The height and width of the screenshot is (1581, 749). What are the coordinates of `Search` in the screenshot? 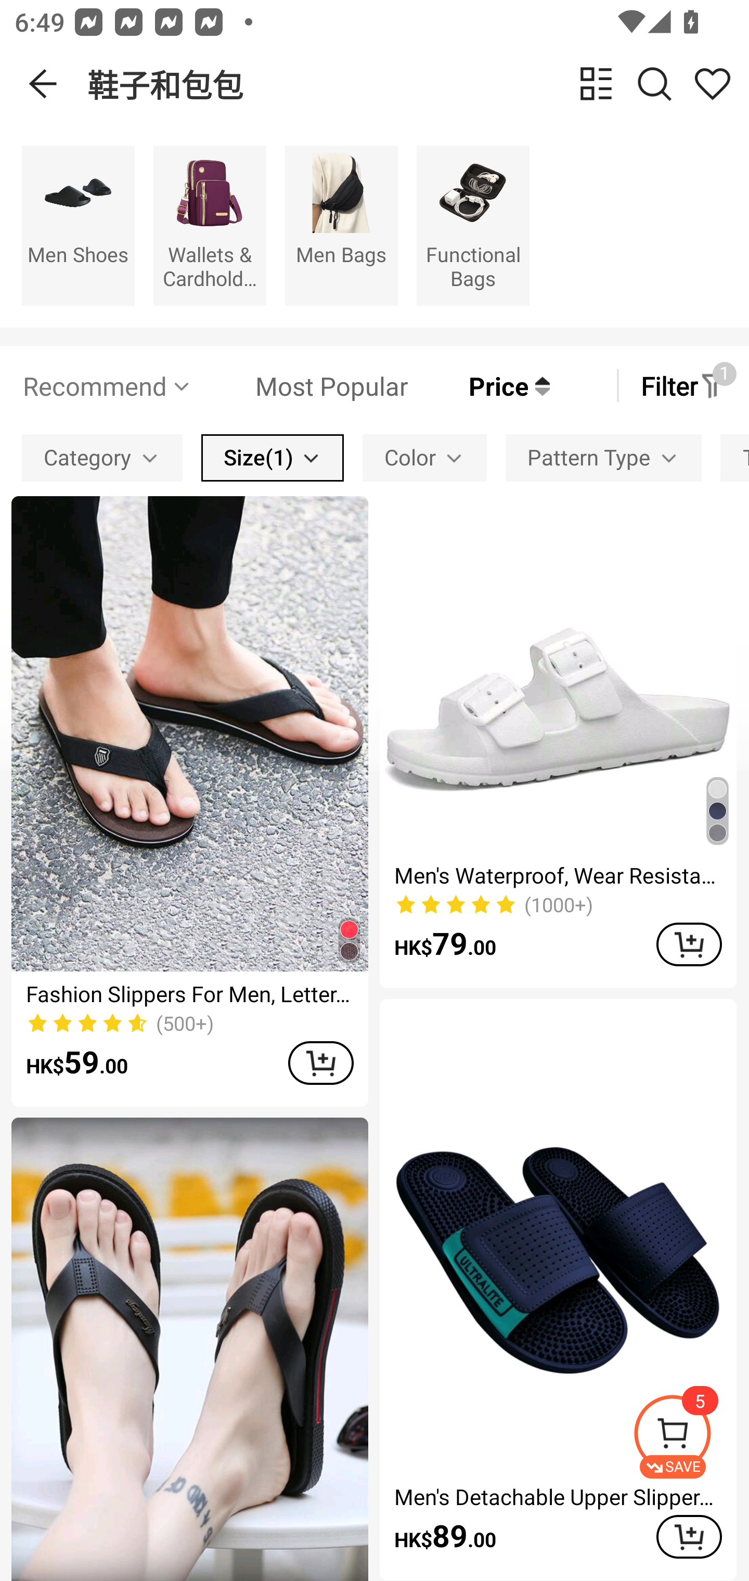 It's located at (654, 83).